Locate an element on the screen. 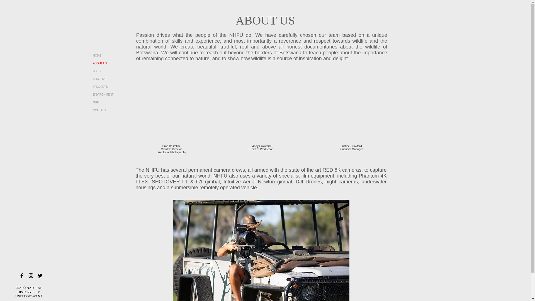 The width and height of the screenshot is (535, 301). ENVIRONMENT is located at coordinates (113, 95).